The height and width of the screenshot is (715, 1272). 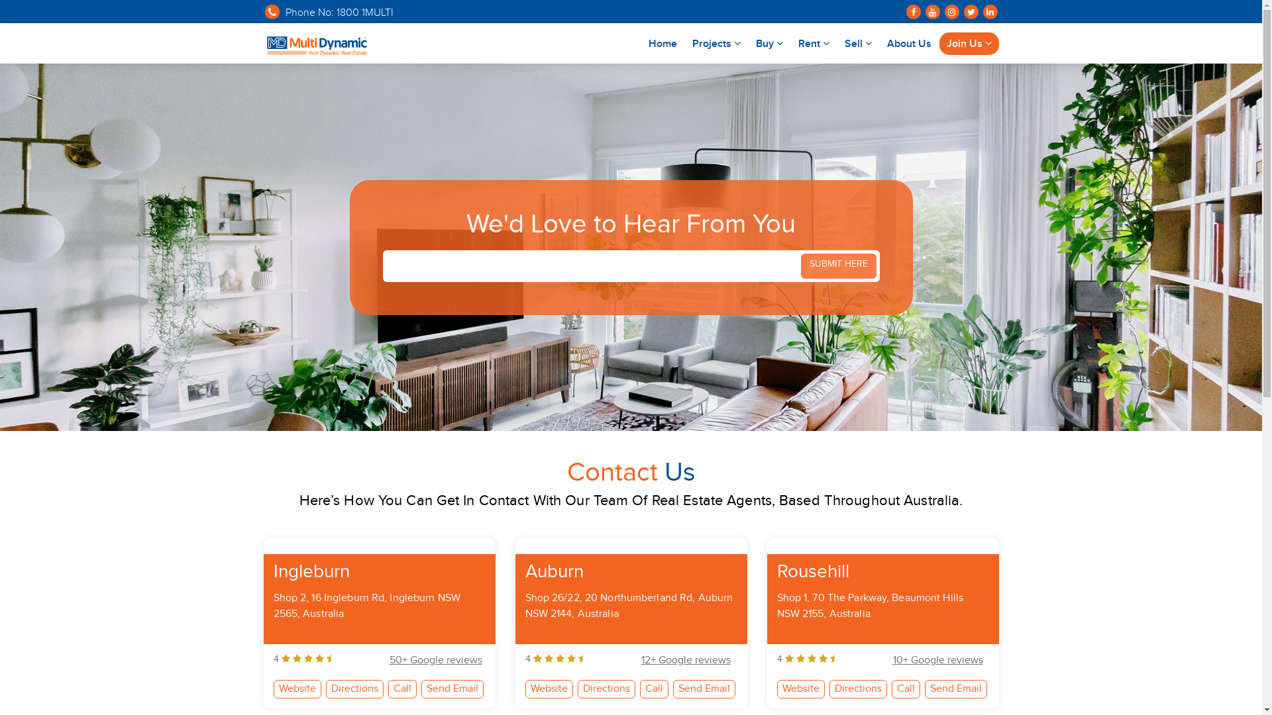 What do you see at coordinates (800, 689) in the screenshot?
I see `Website` at bounding box center [800, 689].